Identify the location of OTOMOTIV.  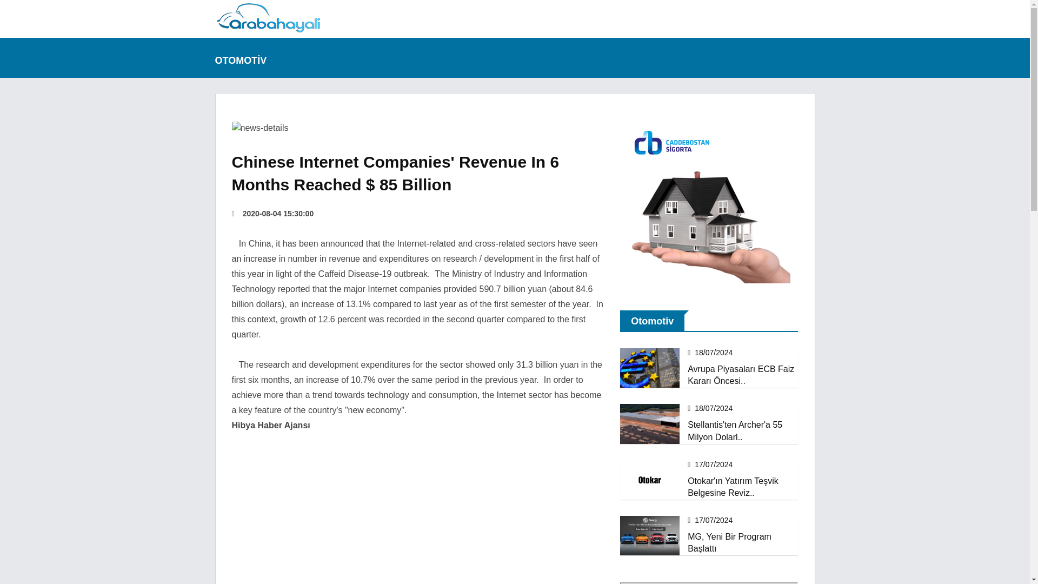
(247, 57).